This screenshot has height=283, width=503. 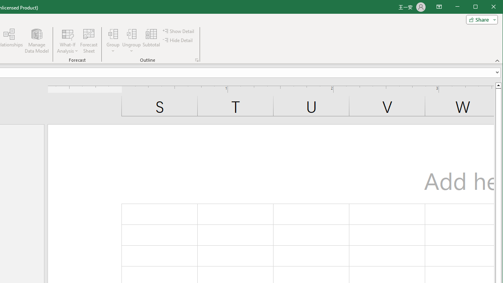 I want to click on Share, so click(x=480, y=20).